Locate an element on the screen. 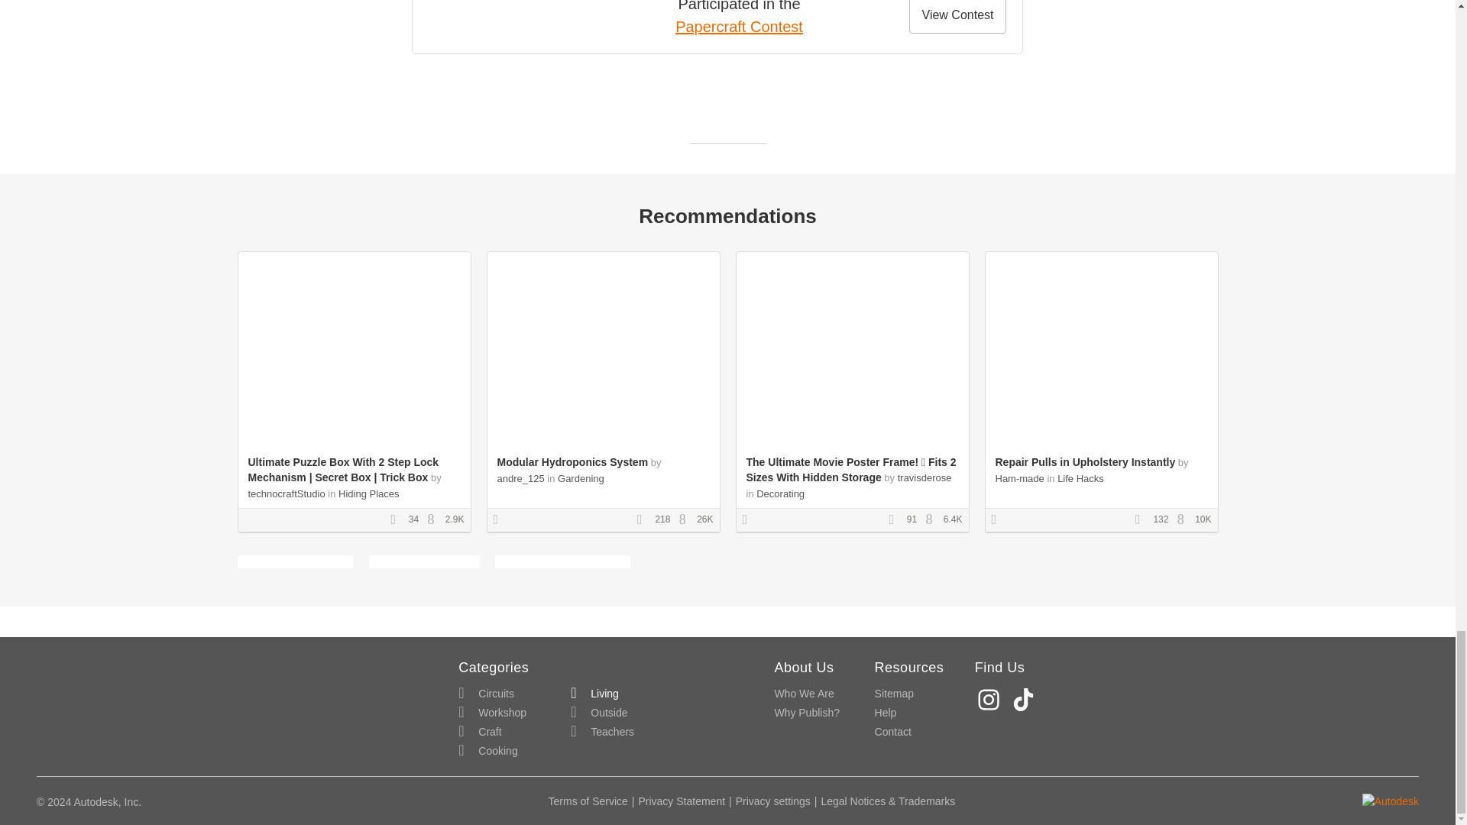 This screenshot has width=1467, height=825. TikTok is located at coordinates (1025, 700).